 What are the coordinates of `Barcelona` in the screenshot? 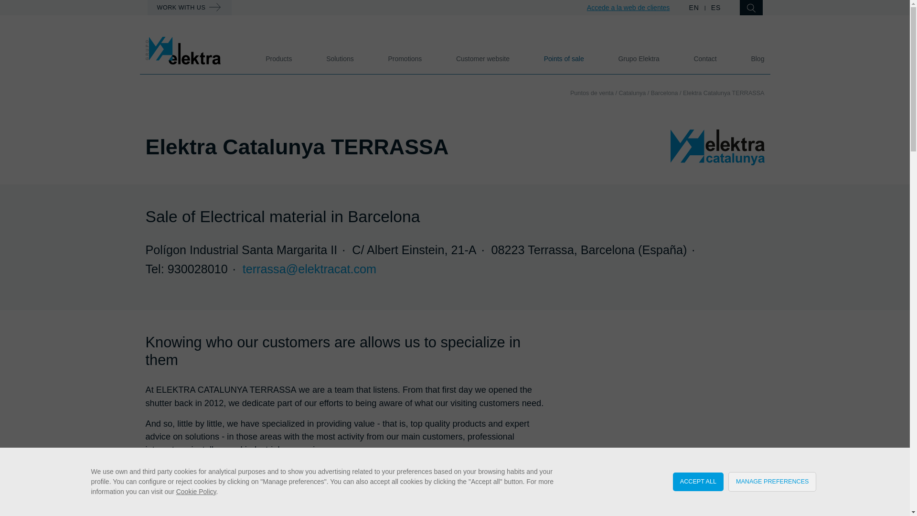 It's located at (665, 93).